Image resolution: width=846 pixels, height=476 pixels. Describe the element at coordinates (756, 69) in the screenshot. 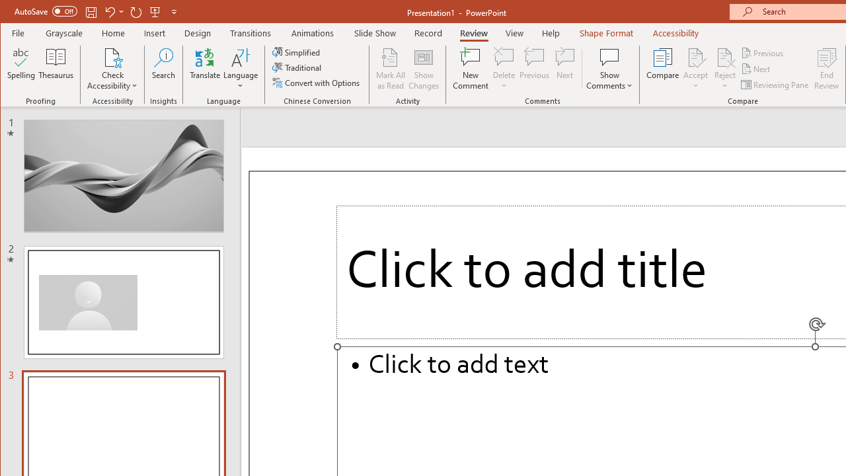

I see `Next` at that location.